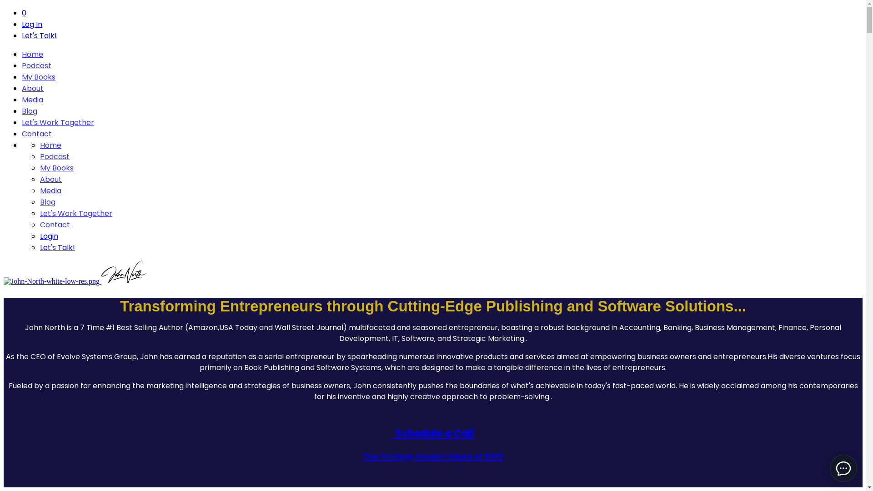  What do you see at coordinates (32, 25) in the screenshot?
I see `Log In` at bounding box center [32, 25].